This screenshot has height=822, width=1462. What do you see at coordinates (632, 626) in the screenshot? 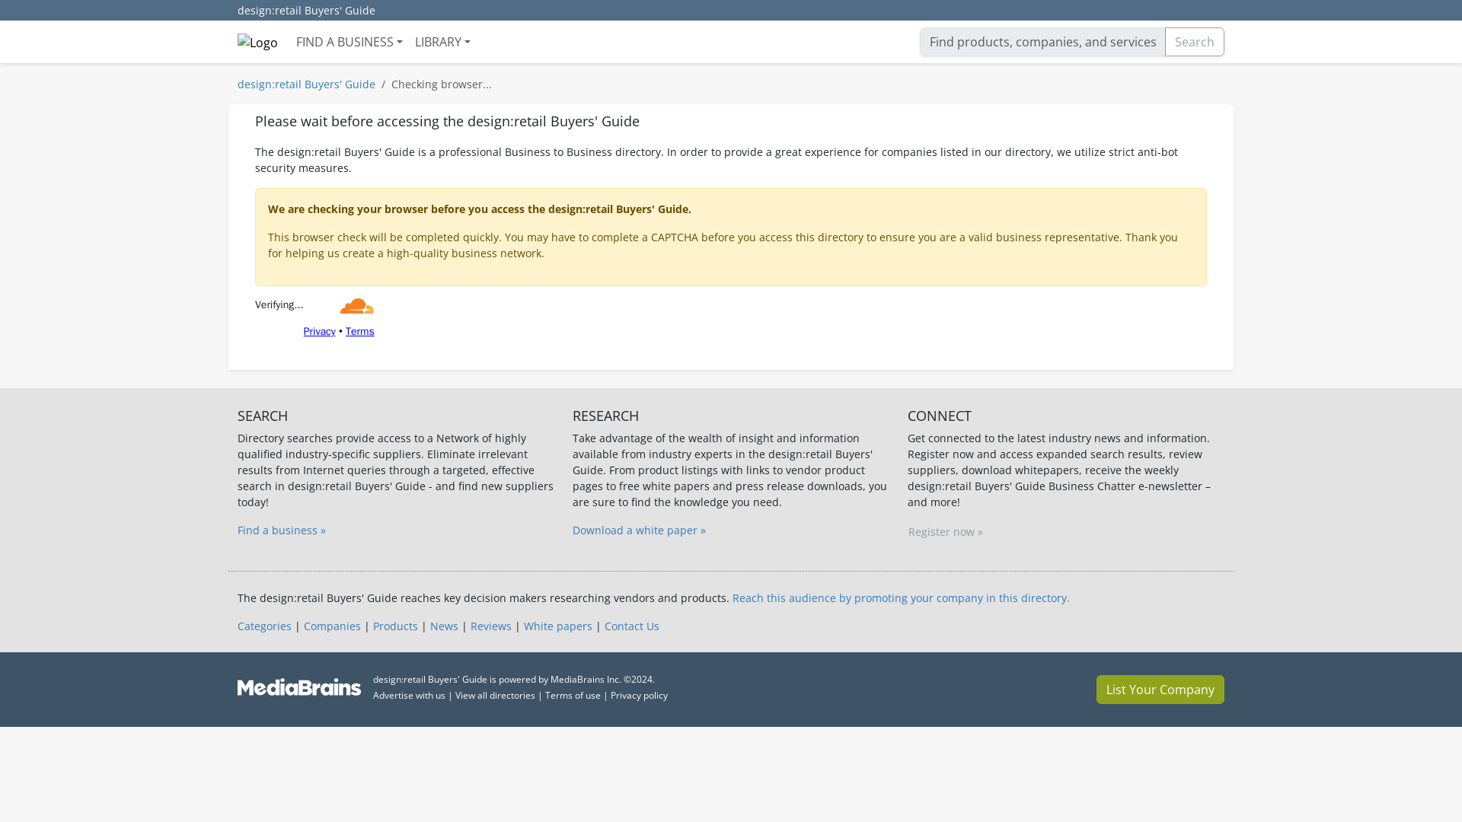
I see `Contact Us` at bounding box center [632, 626].